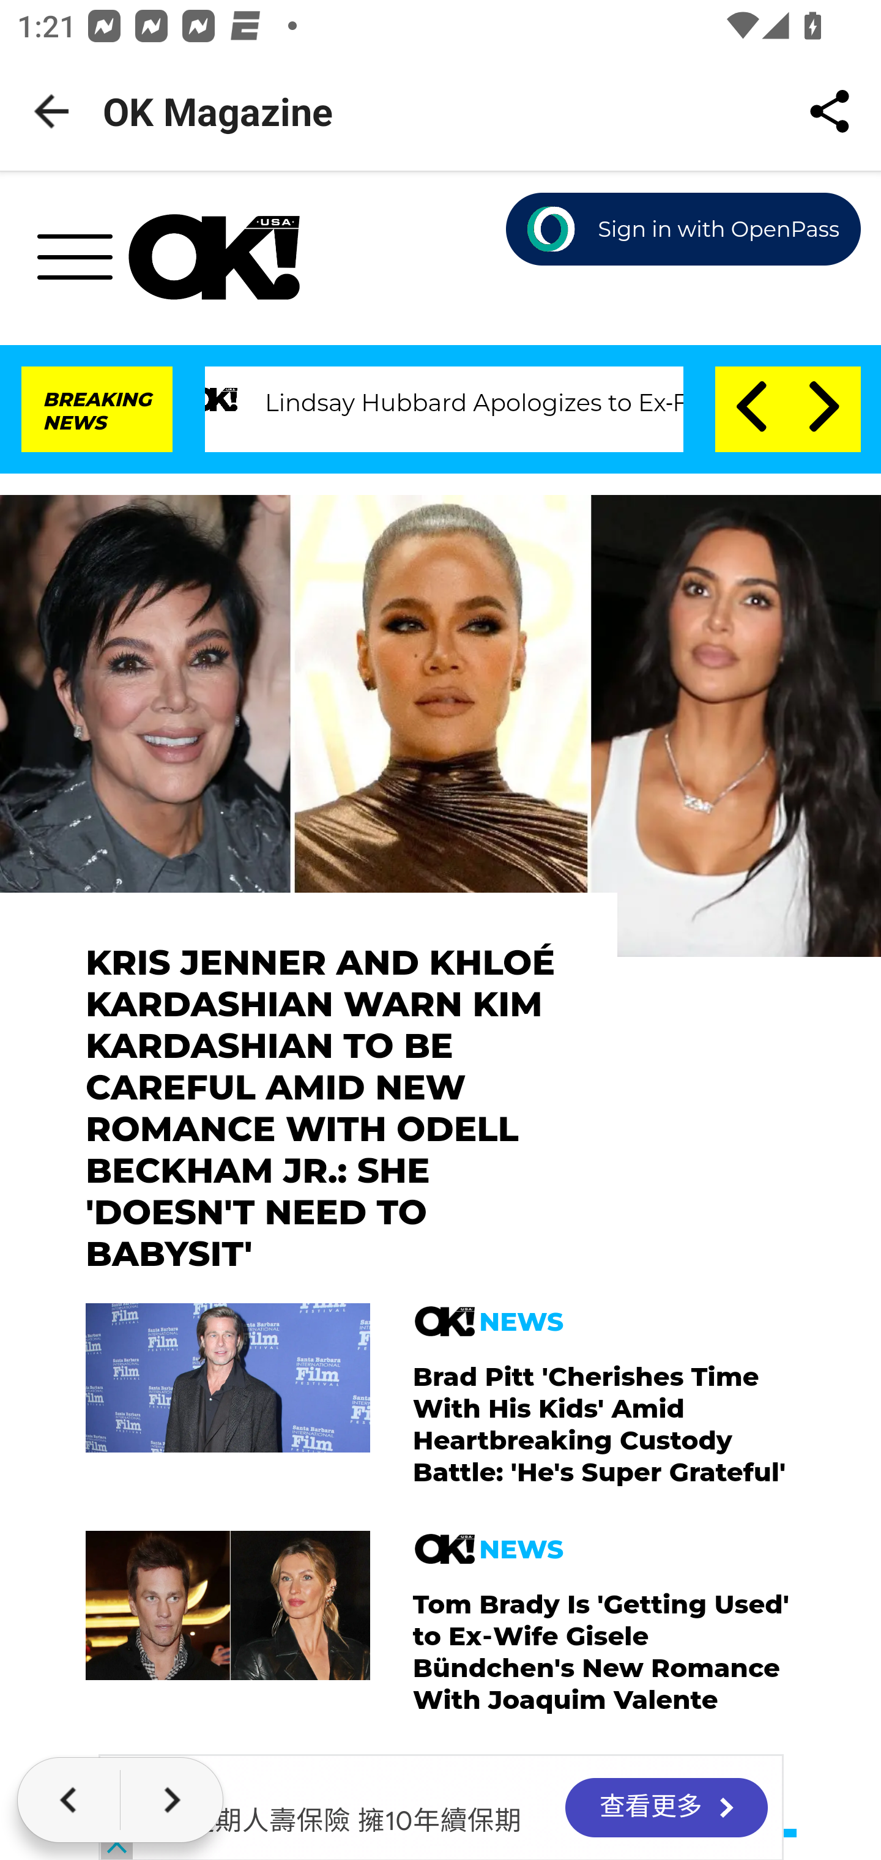 The height and width of the screenshot is (1860, 881). What do you see at coordinates (83, 263) in the screenshot?
I see `toggle` at bounding box center [83, 263].